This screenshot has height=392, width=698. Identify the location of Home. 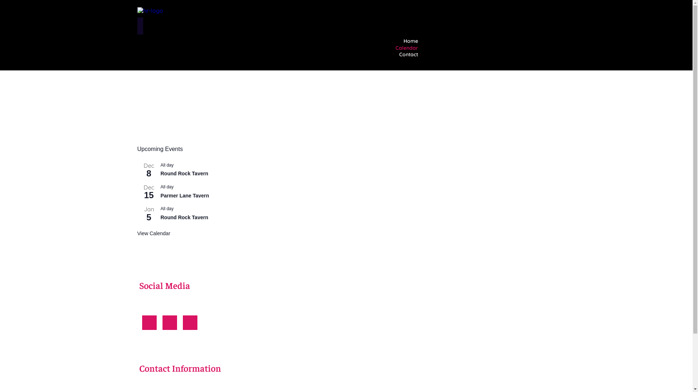
(410, 41).